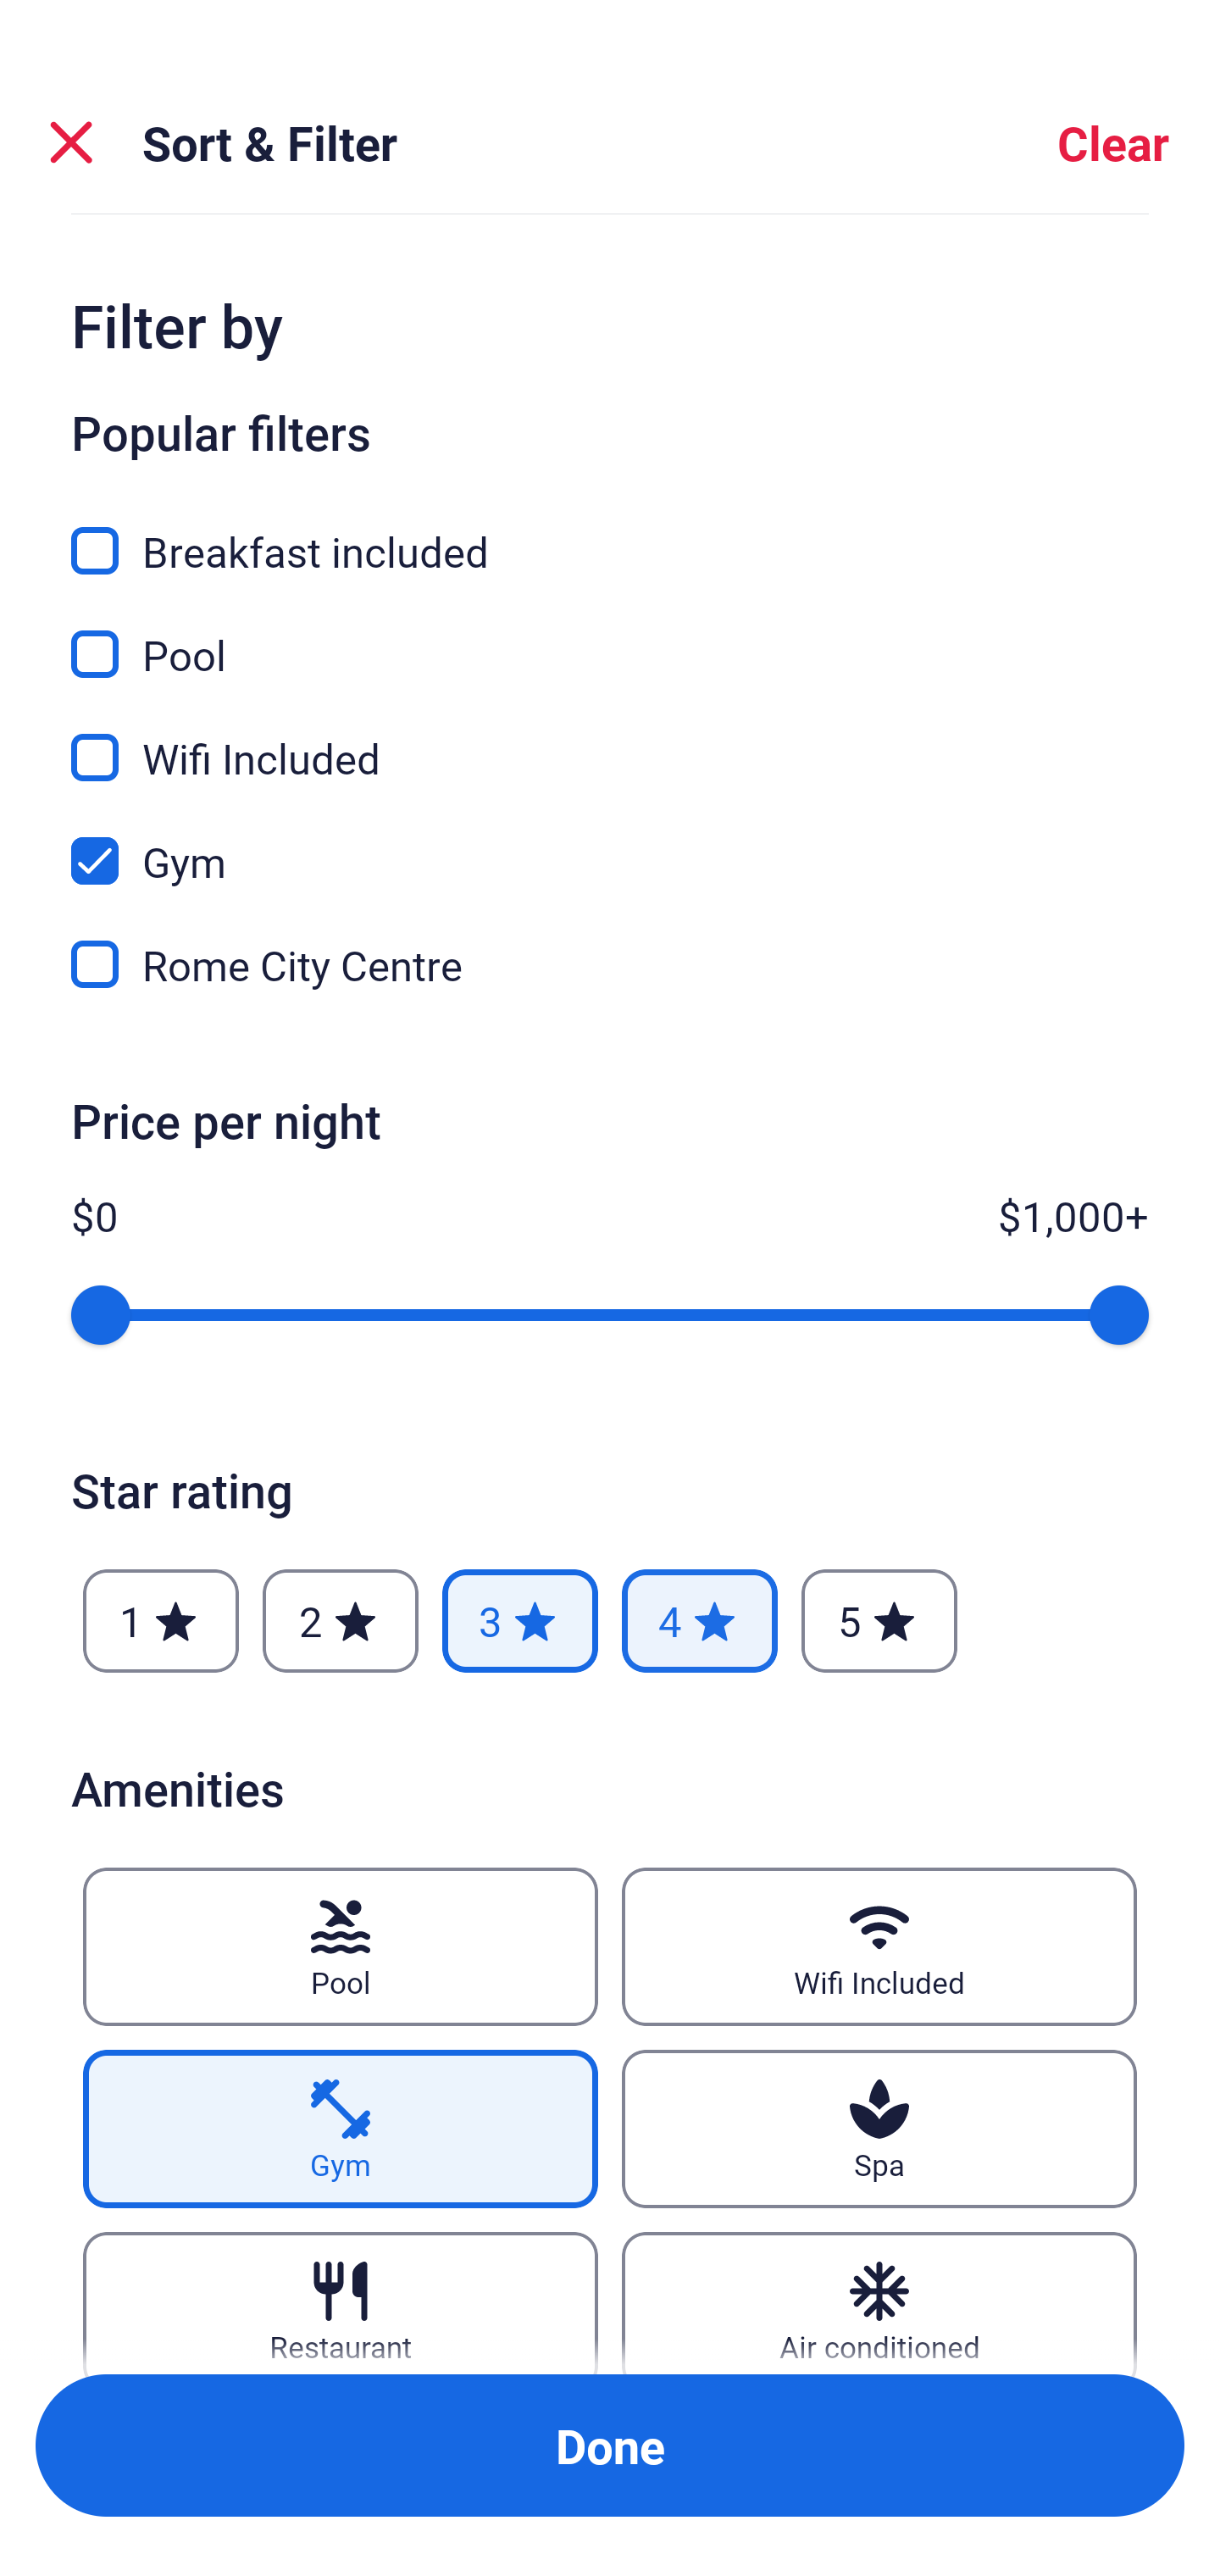  I want to click on Wifi Included, Wifi Included, so click(610, 739).